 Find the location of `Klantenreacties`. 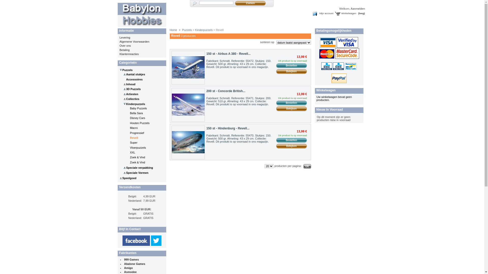

Klantenreacties is located at coordinates (129, 54).